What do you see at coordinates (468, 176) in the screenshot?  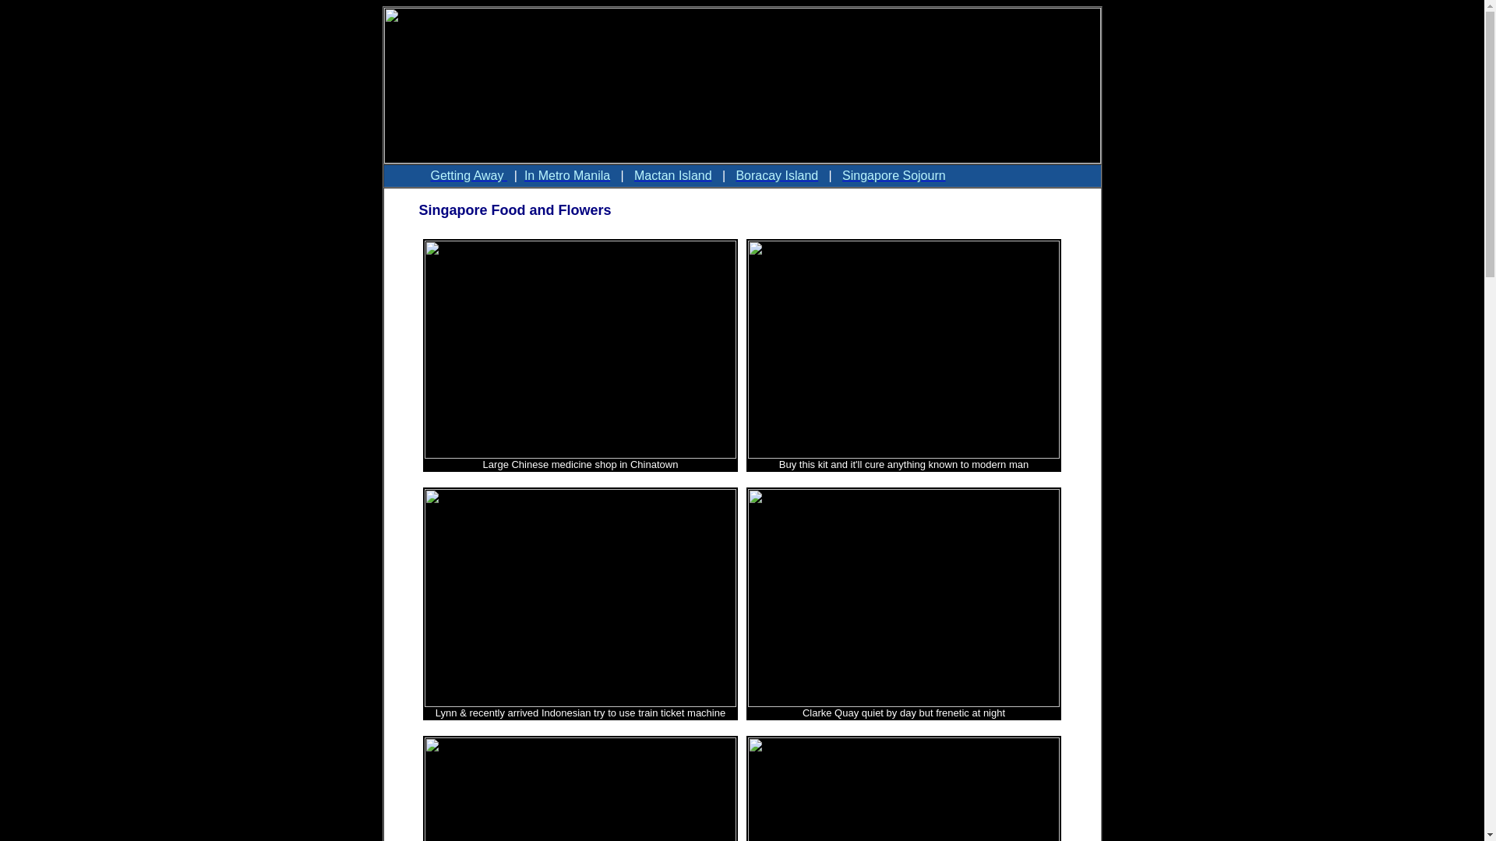 I see `Getting Away ` at bounding box center [468, 176].